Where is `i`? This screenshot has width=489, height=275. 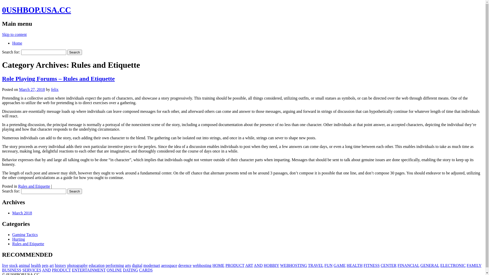
i is located at coordinates (23, 265).